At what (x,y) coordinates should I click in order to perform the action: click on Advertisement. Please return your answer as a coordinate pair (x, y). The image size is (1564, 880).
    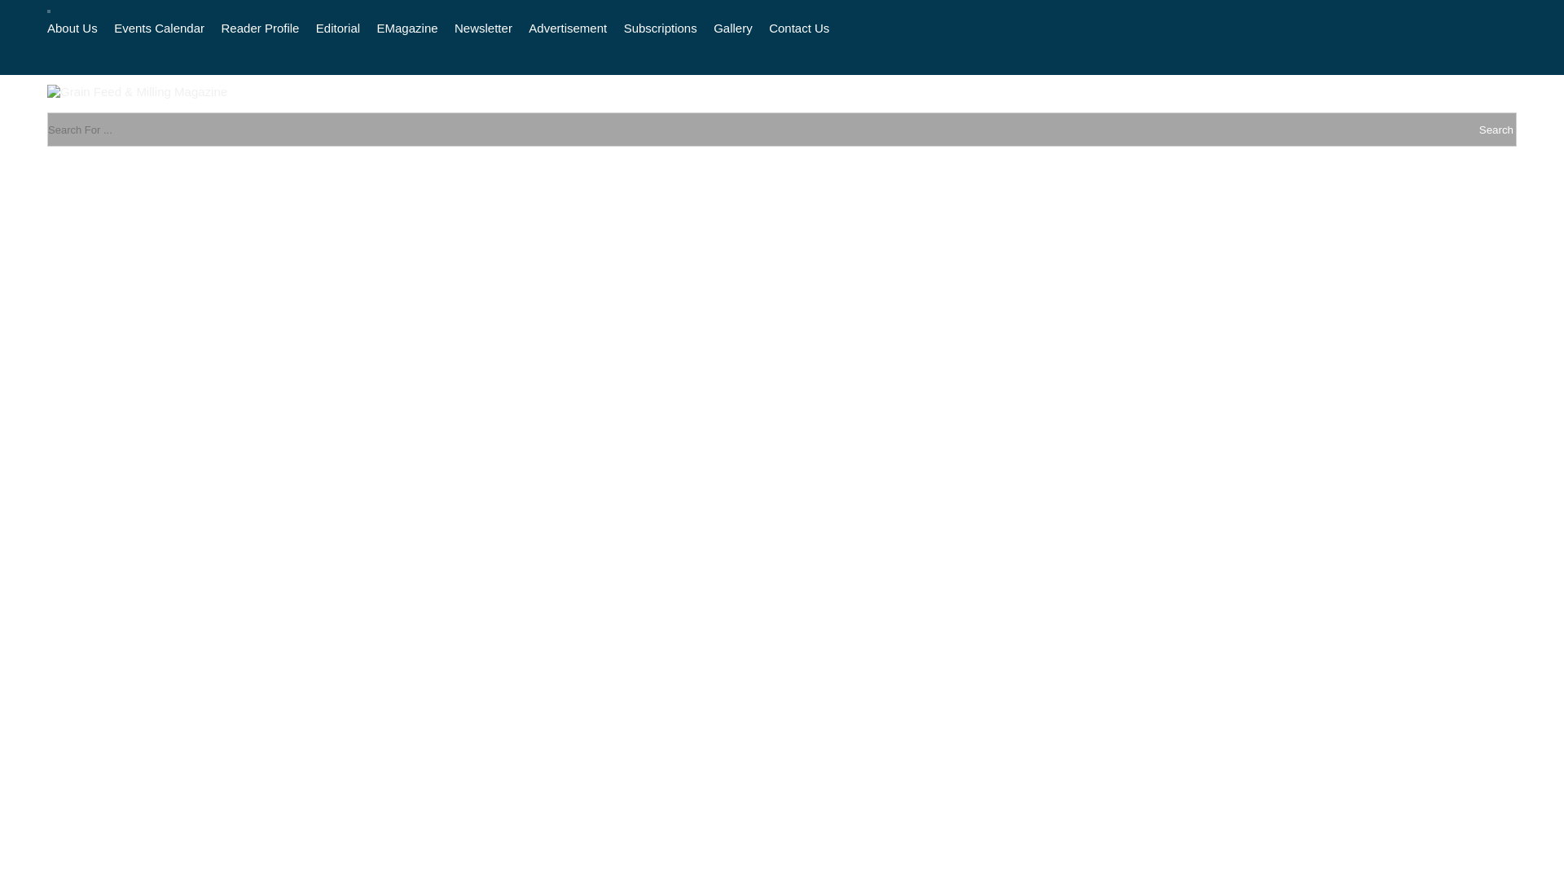
    Looking at the image, I should click on (567, 28).